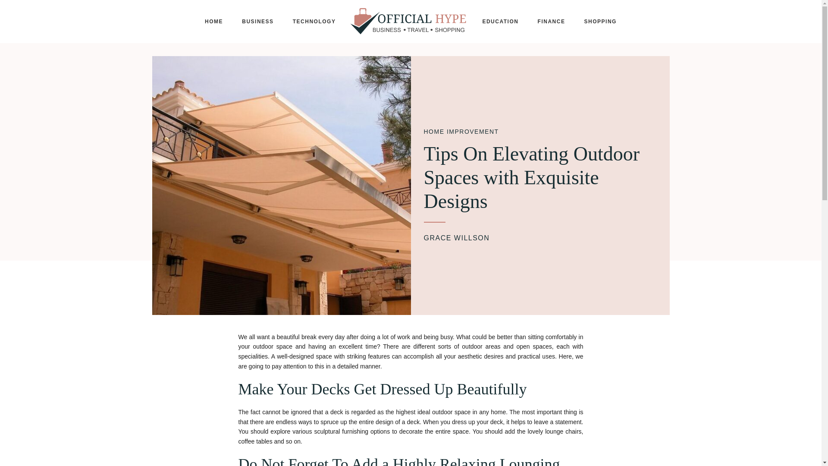  Describe the element at coordinates (500, 21) in the screenshot. I see `EDUCATION` at that location.